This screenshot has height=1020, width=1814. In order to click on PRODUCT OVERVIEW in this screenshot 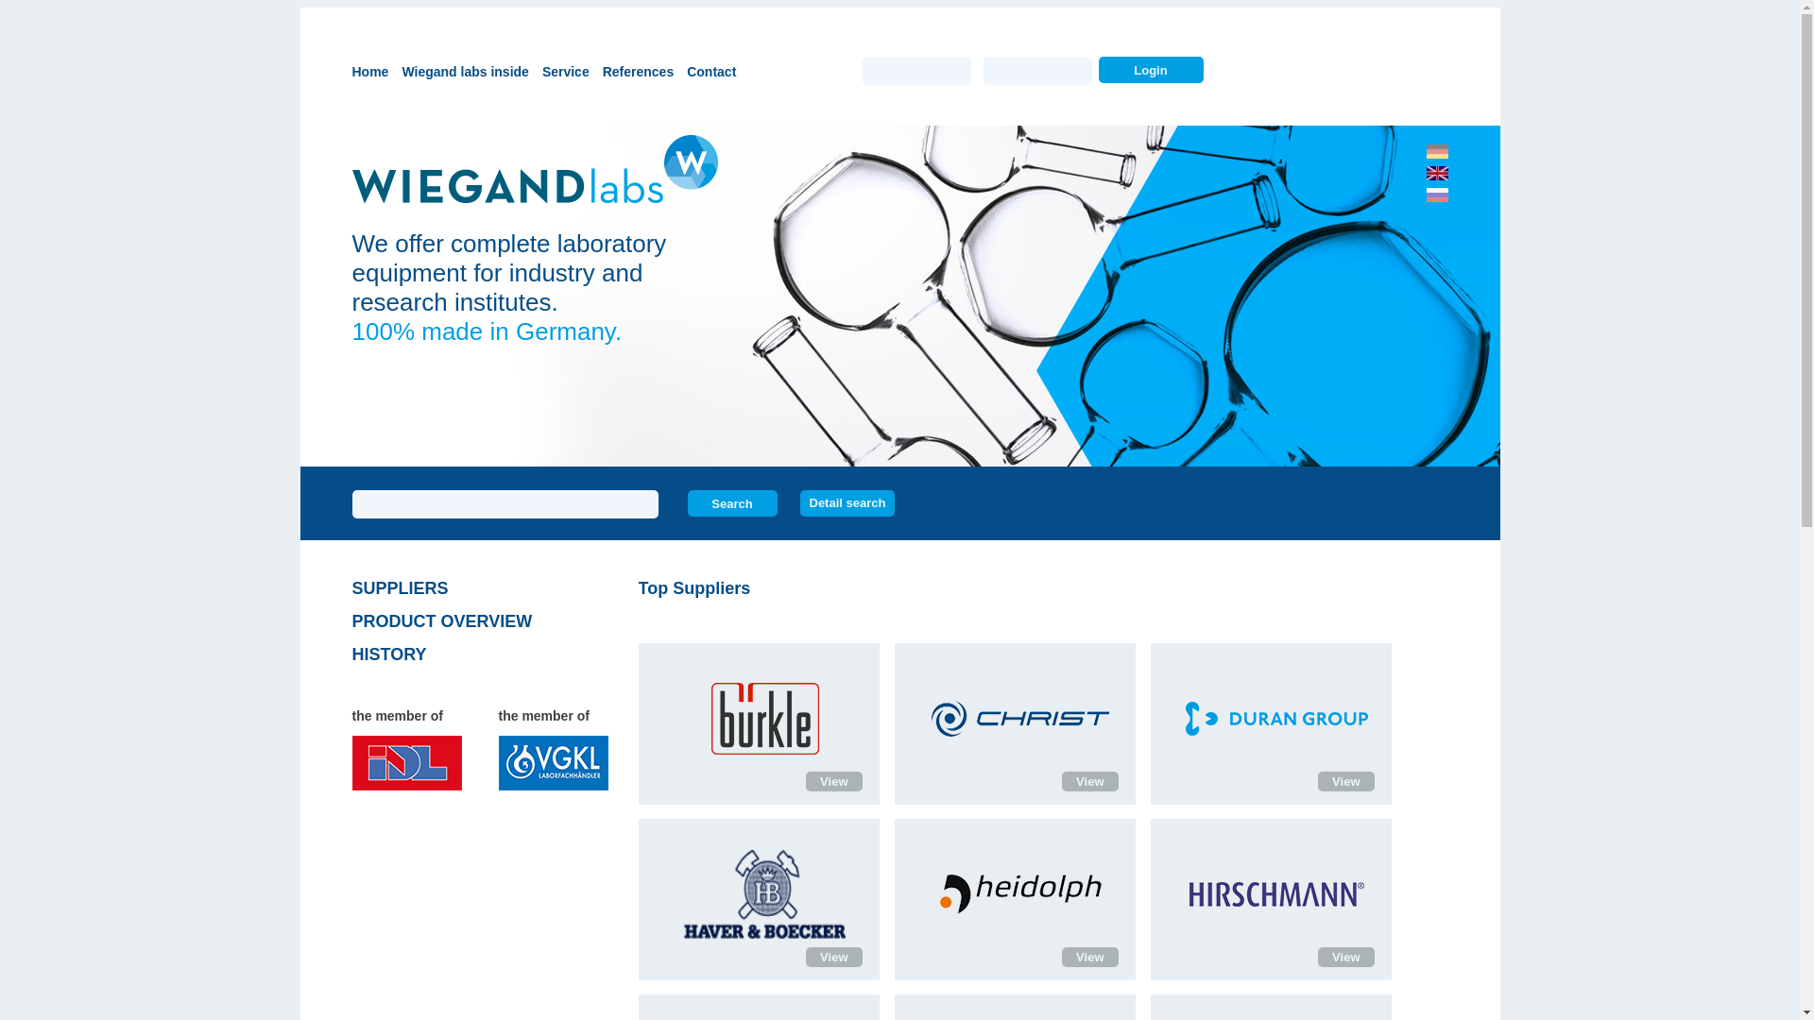, I will do `click(476, 620)`.